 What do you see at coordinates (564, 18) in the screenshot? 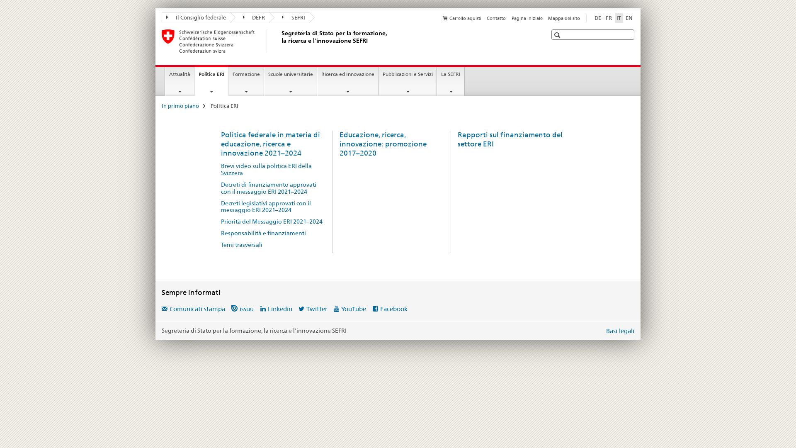
I see `Mappa del sito` at bounding box center [564, 18].